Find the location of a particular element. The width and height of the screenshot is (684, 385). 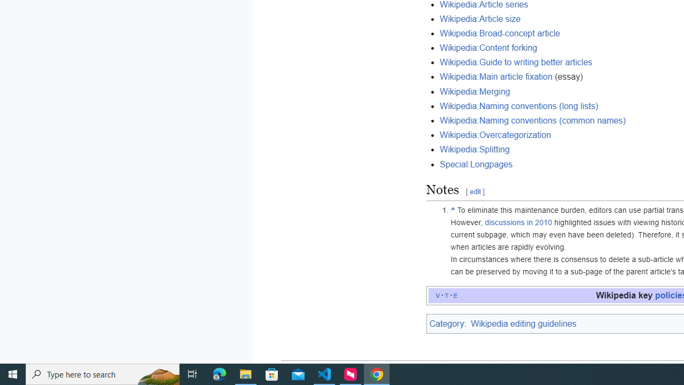

edit is located at coordinates (475, 192).